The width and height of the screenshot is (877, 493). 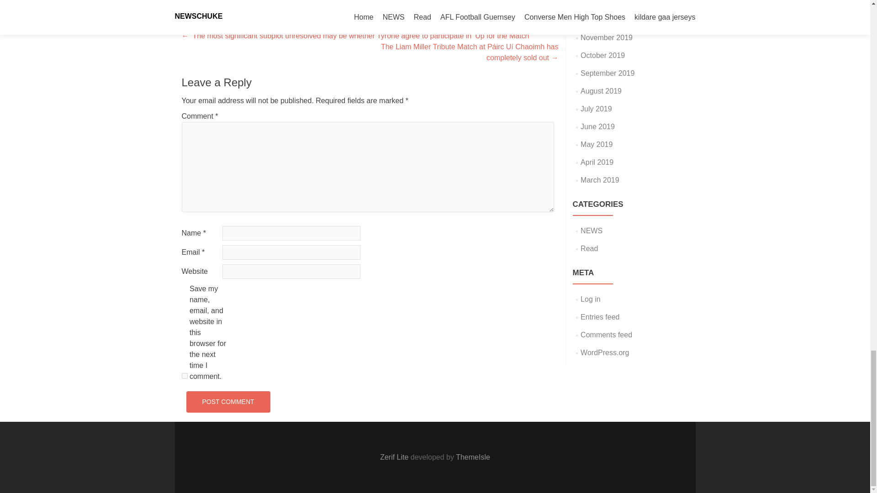 What do you see at coordinates (228, 402) in the screenshot?
I see `Post Comment` at bounding box center [228, 402].